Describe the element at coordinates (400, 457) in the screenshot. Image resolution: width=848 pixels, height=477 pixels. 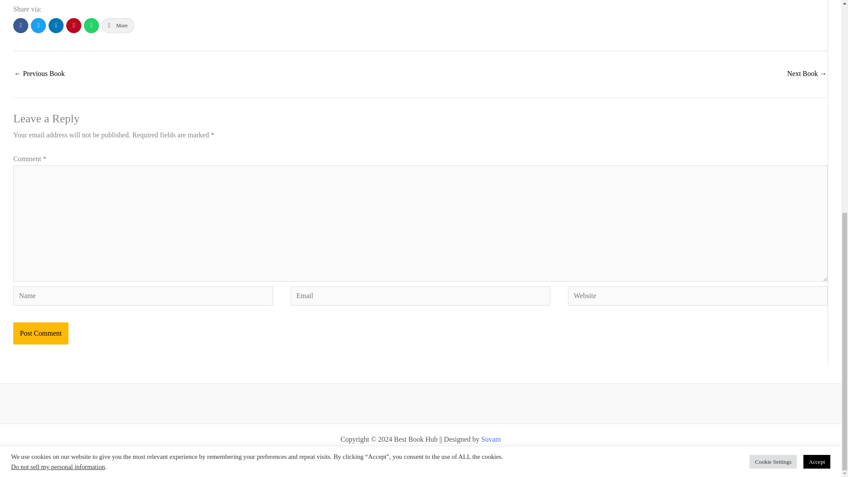
I see `Privacy Policy` at that location.